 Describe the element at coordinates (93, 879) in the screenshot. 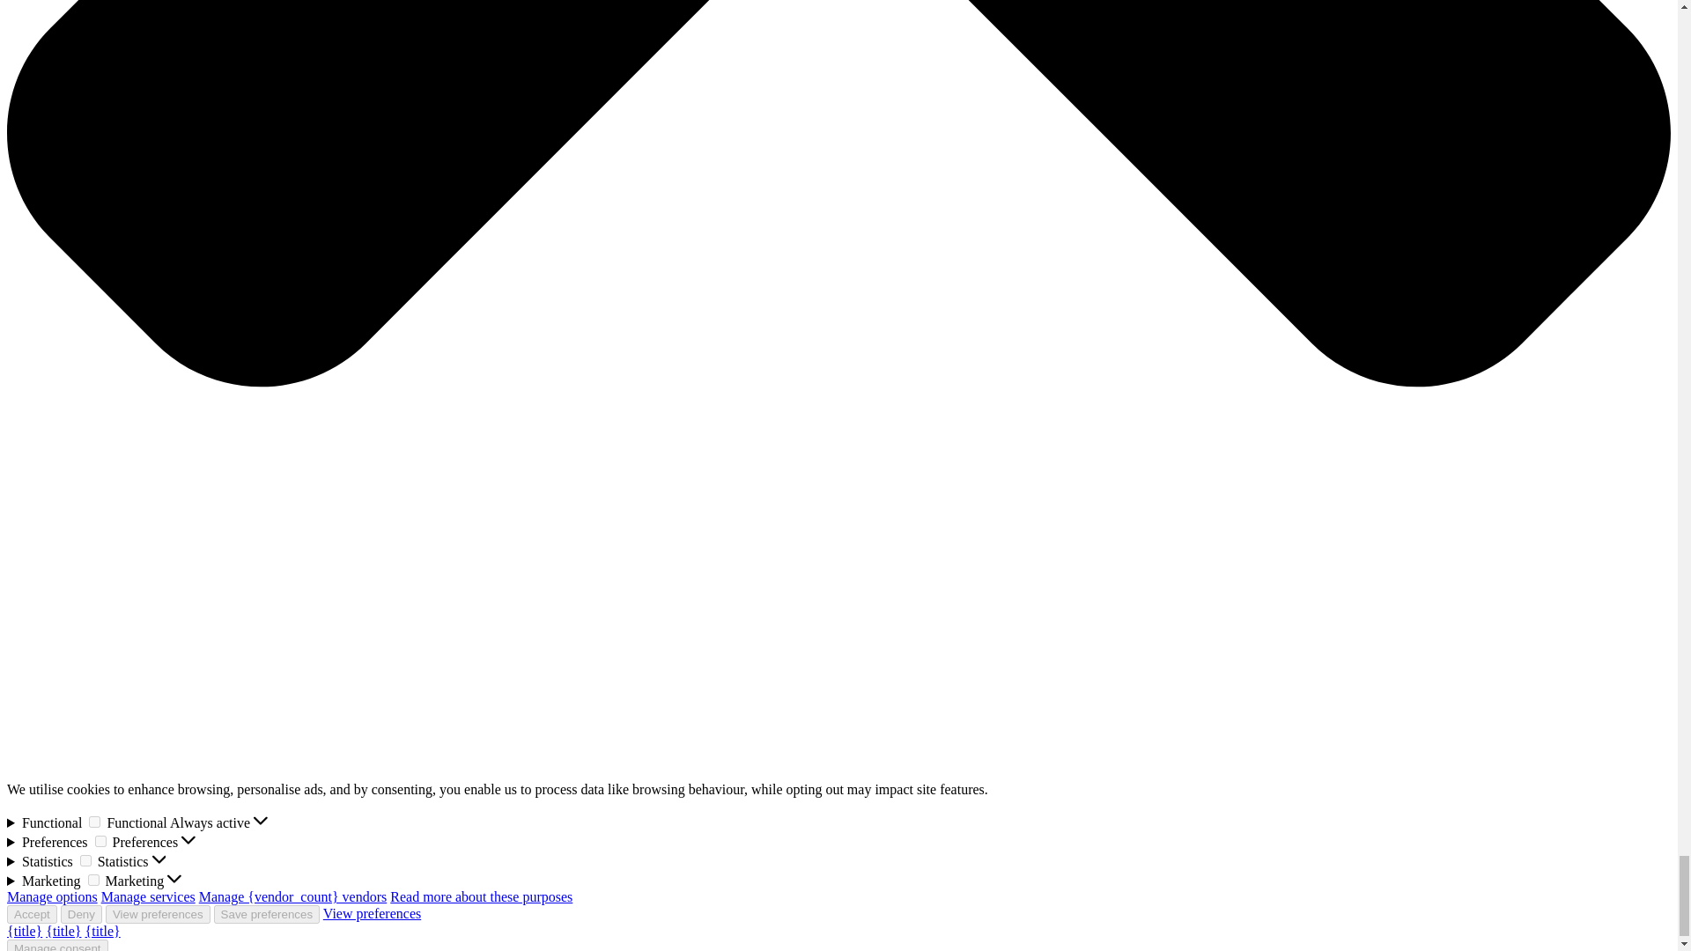

I see `1` at that location.